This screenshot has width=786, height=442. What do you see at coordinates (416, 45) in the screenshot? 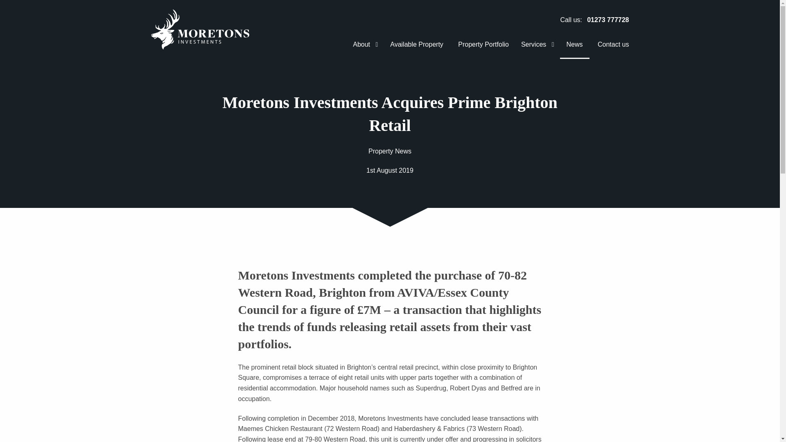
I see `Available Property` at bounding box center [416, 45].